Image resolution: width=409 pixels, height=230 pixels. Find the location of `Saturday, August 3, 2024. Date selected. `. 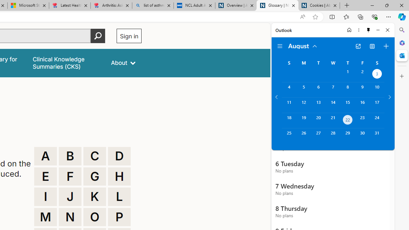

Saturday, August 3, 2024. Date selected.  is located at coordinates (377, 75).